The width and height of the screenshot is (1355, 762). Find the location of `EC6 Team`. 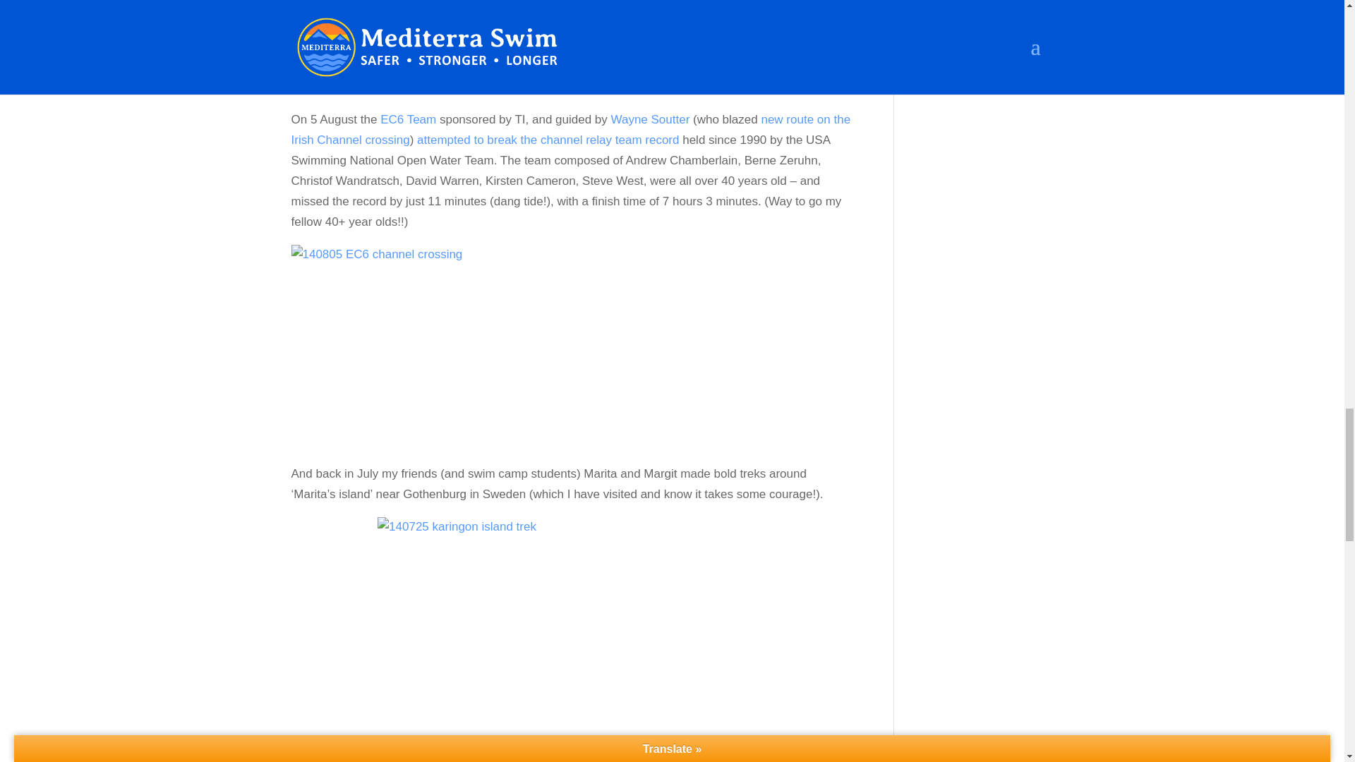

EC6 Team is located at coordinates (408, 119).